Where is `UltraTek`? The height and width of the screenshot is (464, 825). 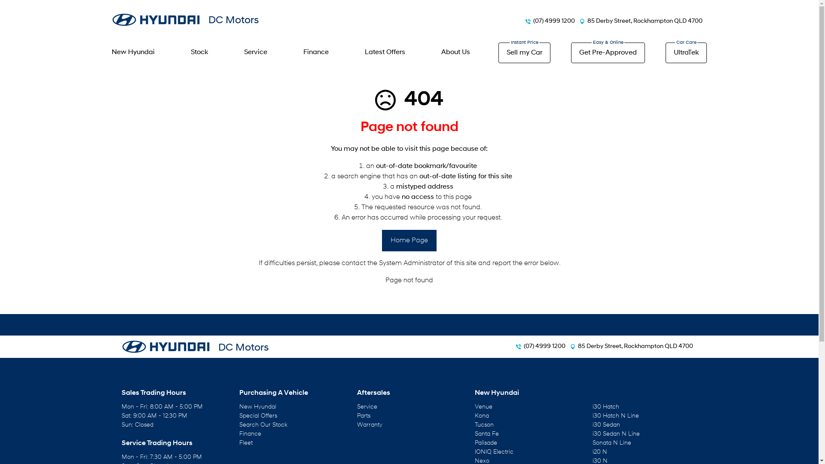 UltraTek is located at coordinates (686, 53).